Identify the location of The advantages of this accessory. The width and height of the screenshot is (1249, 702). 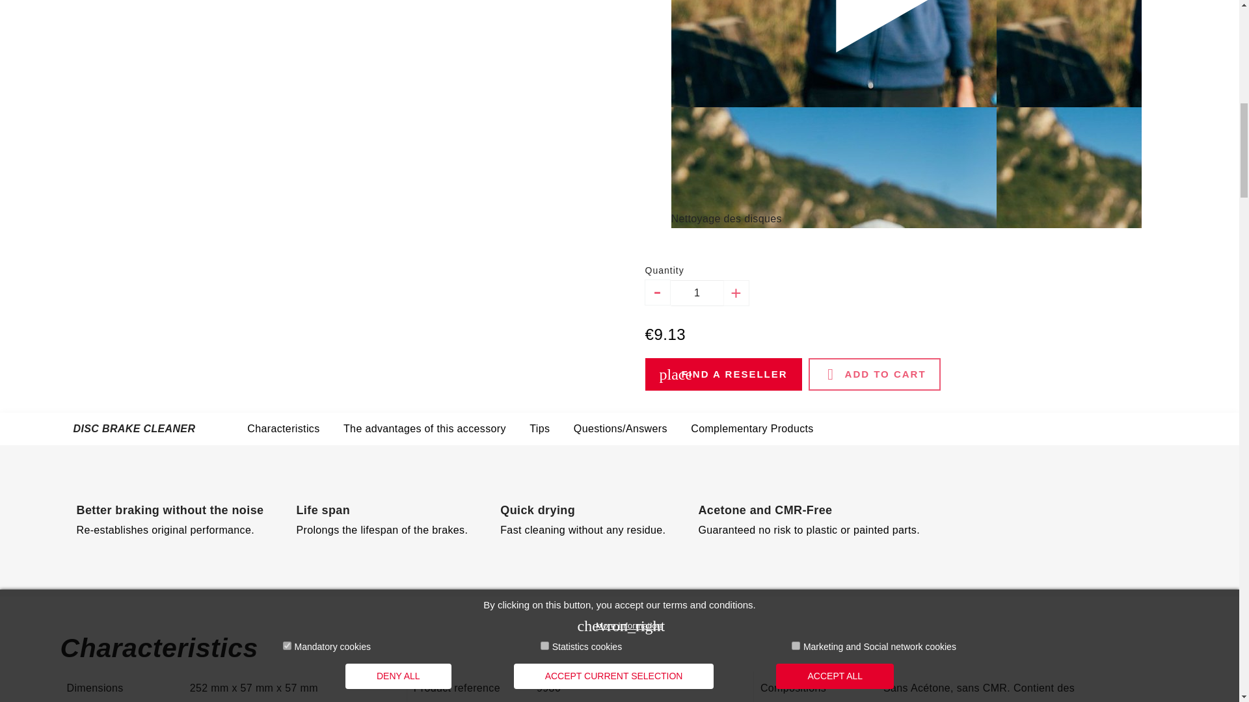
(424, 429).